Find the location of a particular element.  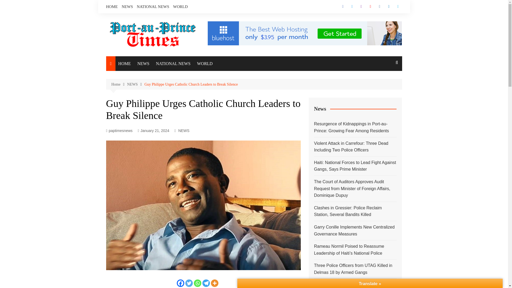

NATIONAL NEWS is located at coordinates (153, 6).